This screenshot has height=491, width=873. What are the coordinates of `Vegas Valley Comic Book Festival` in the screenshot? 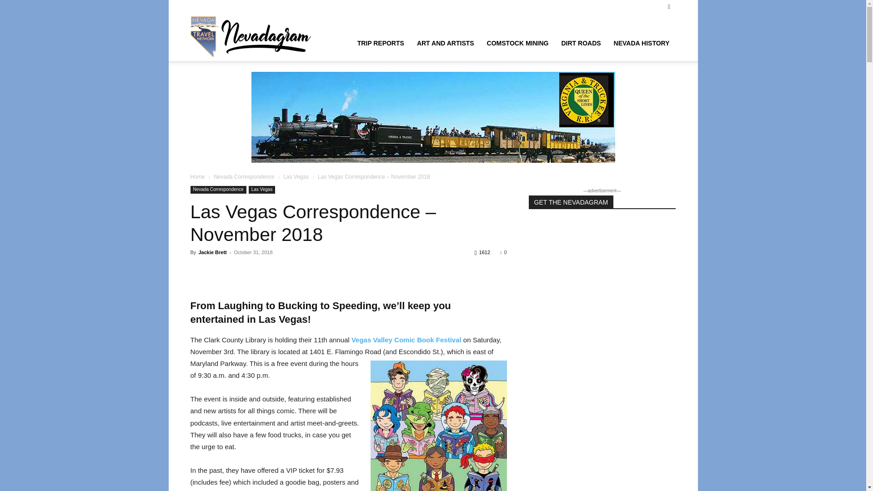 It's located at (406, 340).